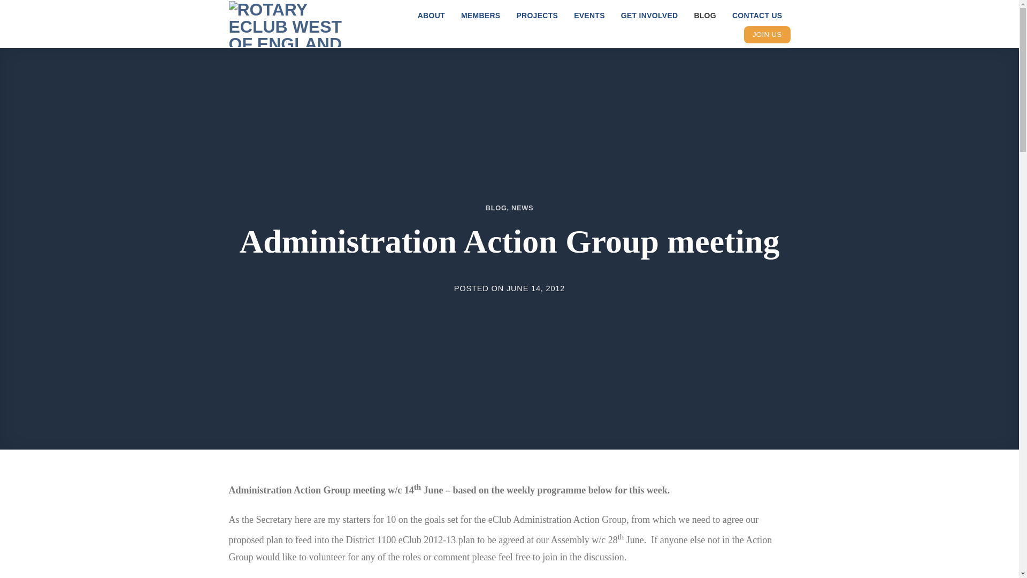 The image size is (1027, 578). What do you see at coordinates (431, 15) in the screenshot?
I see `ABOUT` at bounding box center [431, 15].